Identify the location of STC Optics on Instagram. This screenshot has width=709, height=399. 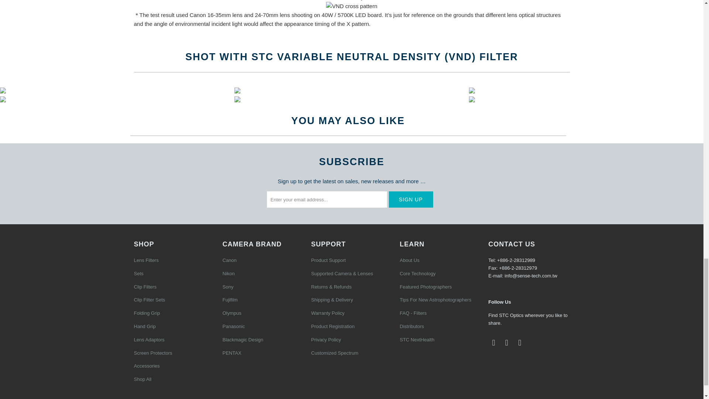
(520, 342).